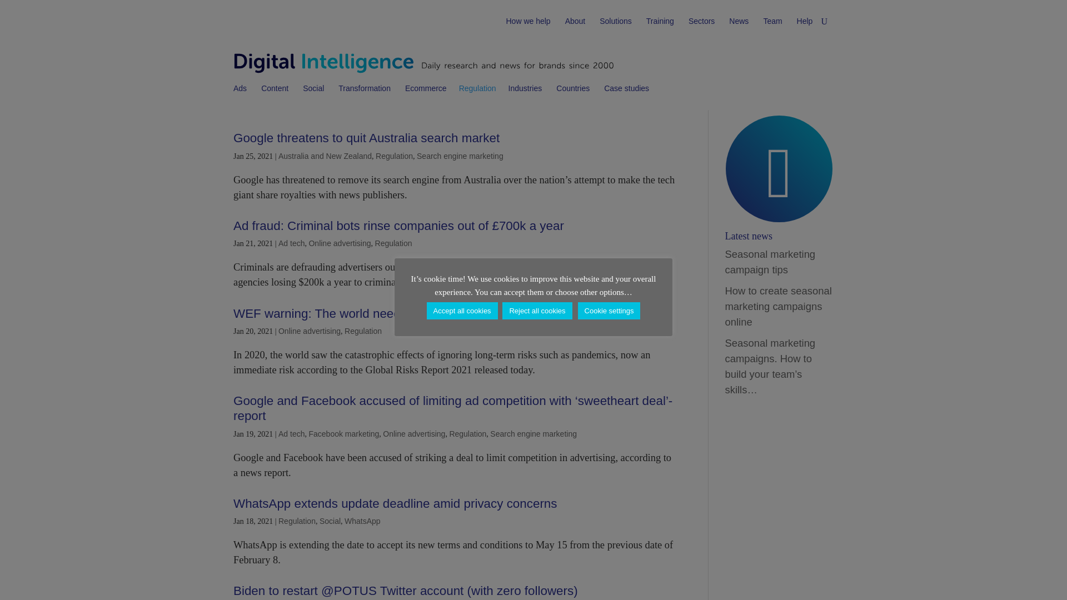 This screenshot has width=1067, height=600. What do you see at coordinates (576, 28) in the screenshot?
I see `About` at bounding box center [576, 28].